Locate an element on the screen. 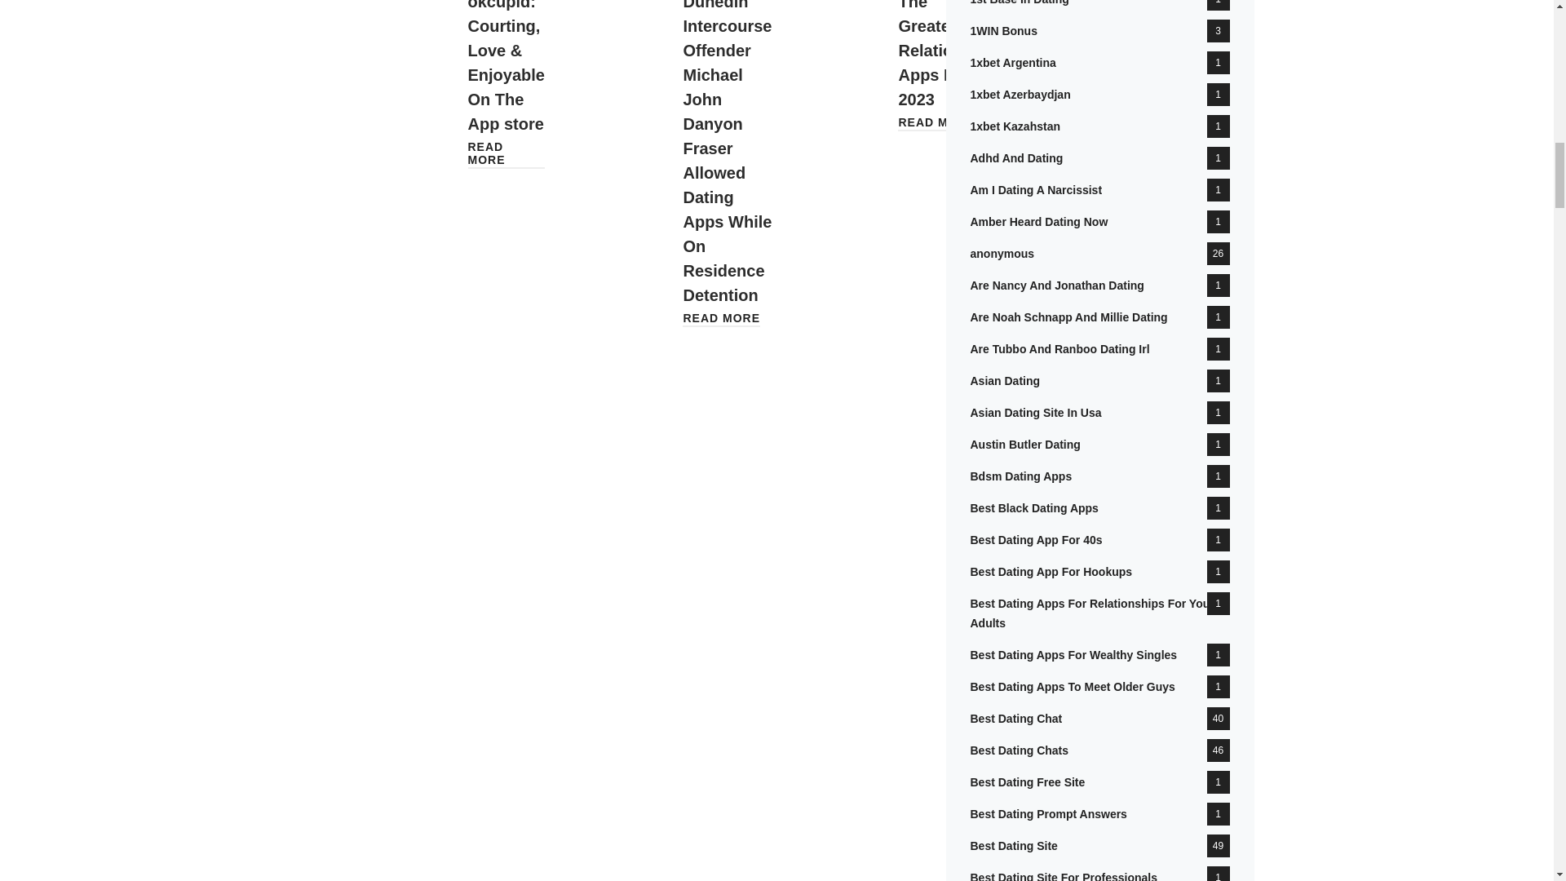 This screenshot has height=881, width=1566. The Greatest Relationship Apps For 2023 is located at coordinates (946, 54).